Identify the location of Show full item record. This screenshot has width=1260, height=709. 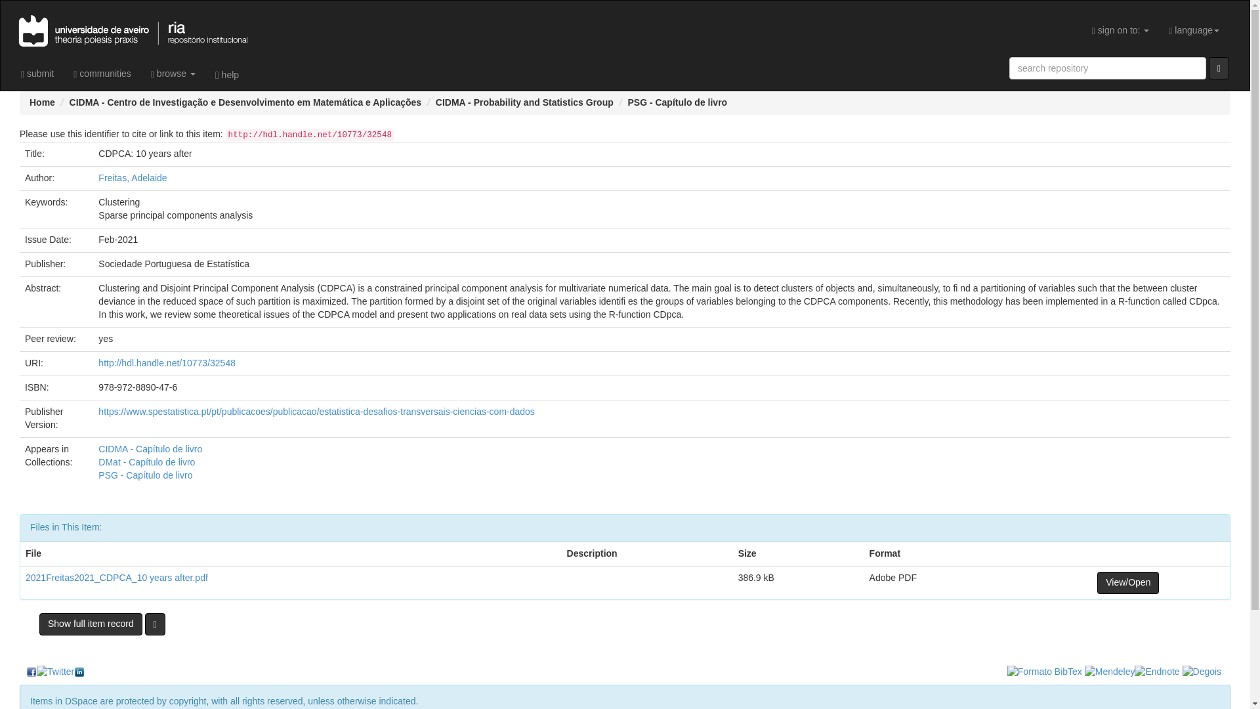
(91, 624).